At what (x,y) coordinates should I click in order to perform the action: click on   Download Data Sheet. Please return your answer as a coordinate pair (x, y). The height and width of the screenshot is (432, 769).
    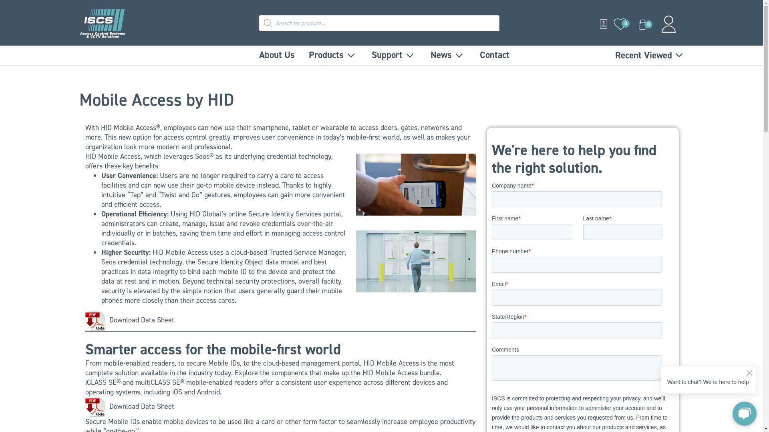
    Looking at the image, I should click on (129, 406).